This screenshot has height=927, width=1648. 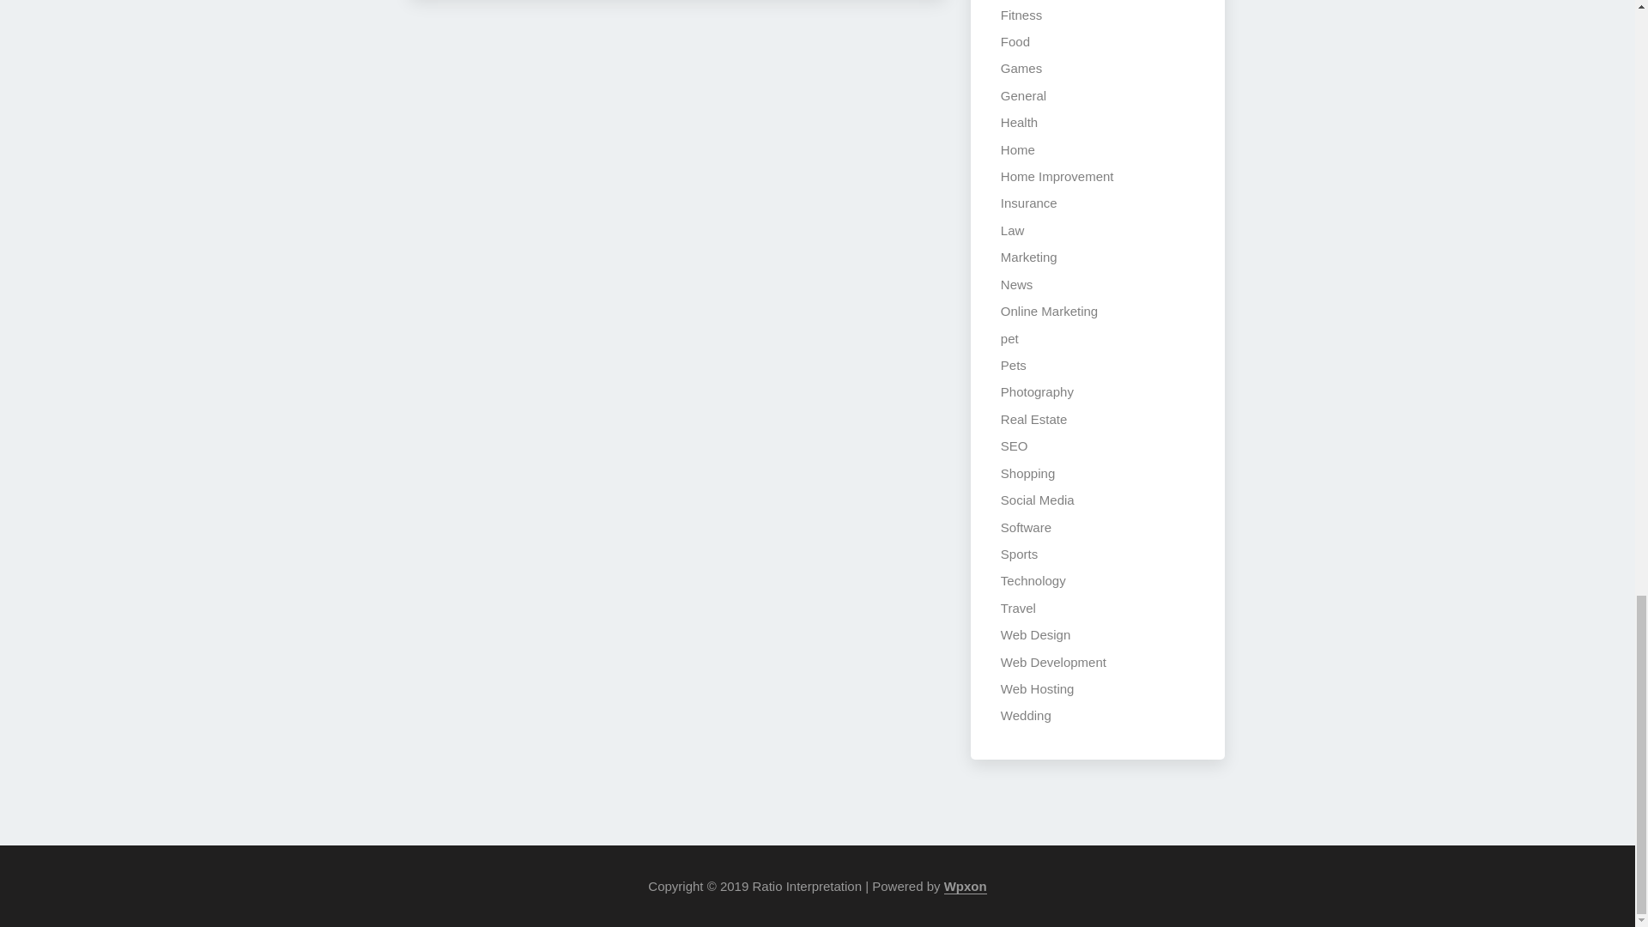 I want to click on Home, so click(x=1017, y=149).